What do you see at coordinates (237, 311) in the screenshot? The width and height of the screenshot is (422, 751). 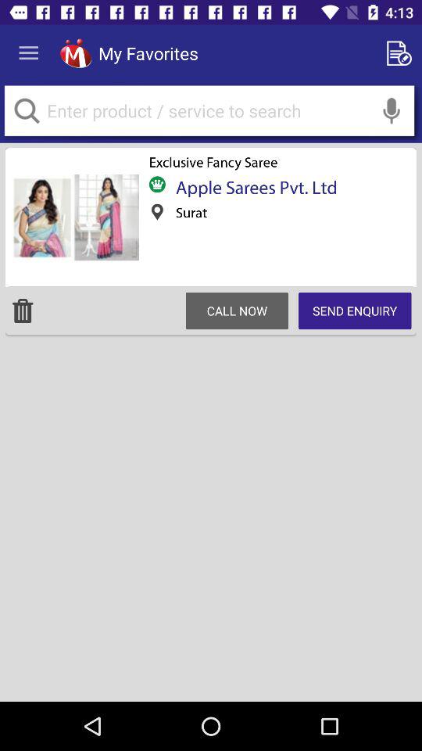 I see `open icon to the left of send enquiry` at bounding box center [237, 311].